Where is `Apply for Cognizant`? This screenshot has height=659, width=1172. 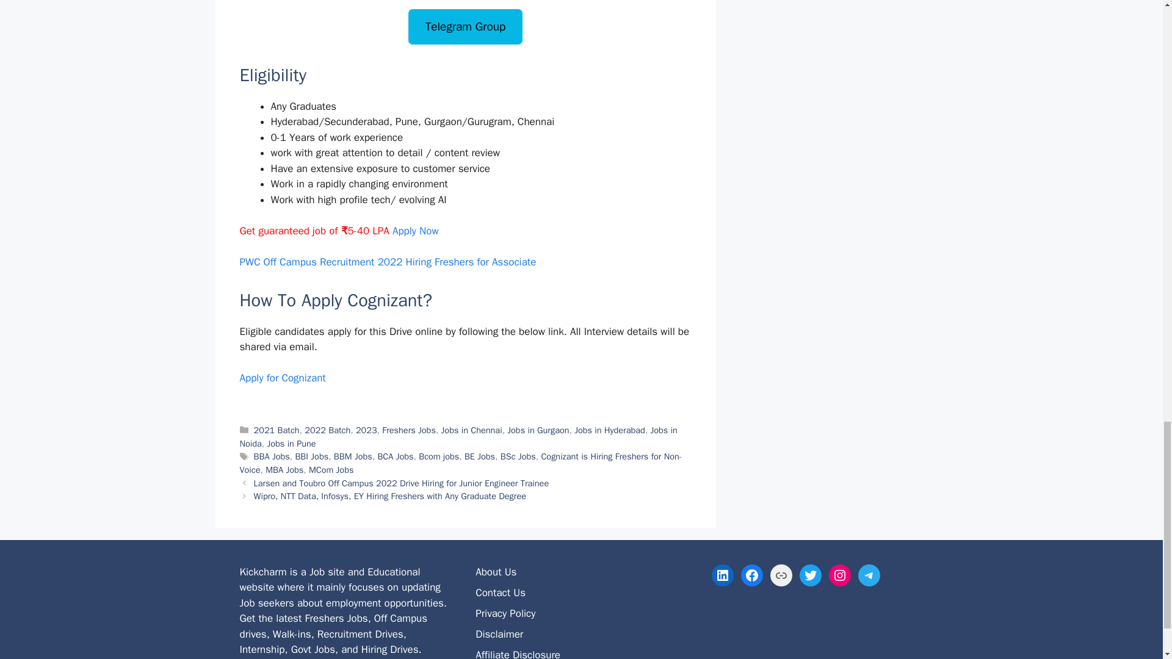 Apply for Cognizant is located at coordinates (282, 378).